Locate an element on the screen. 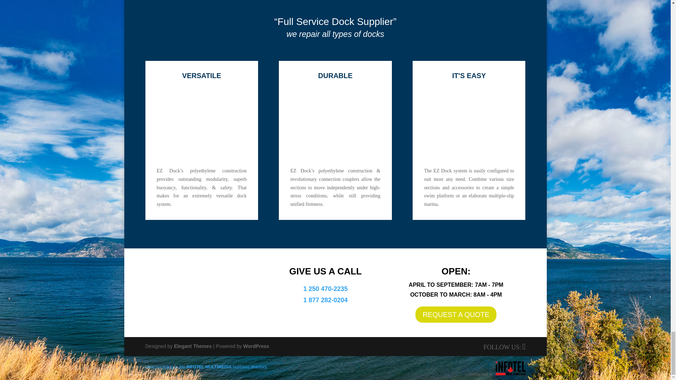 The image size is (676, 380). 1 877 282-0204 is located at coordinates (325, 300).